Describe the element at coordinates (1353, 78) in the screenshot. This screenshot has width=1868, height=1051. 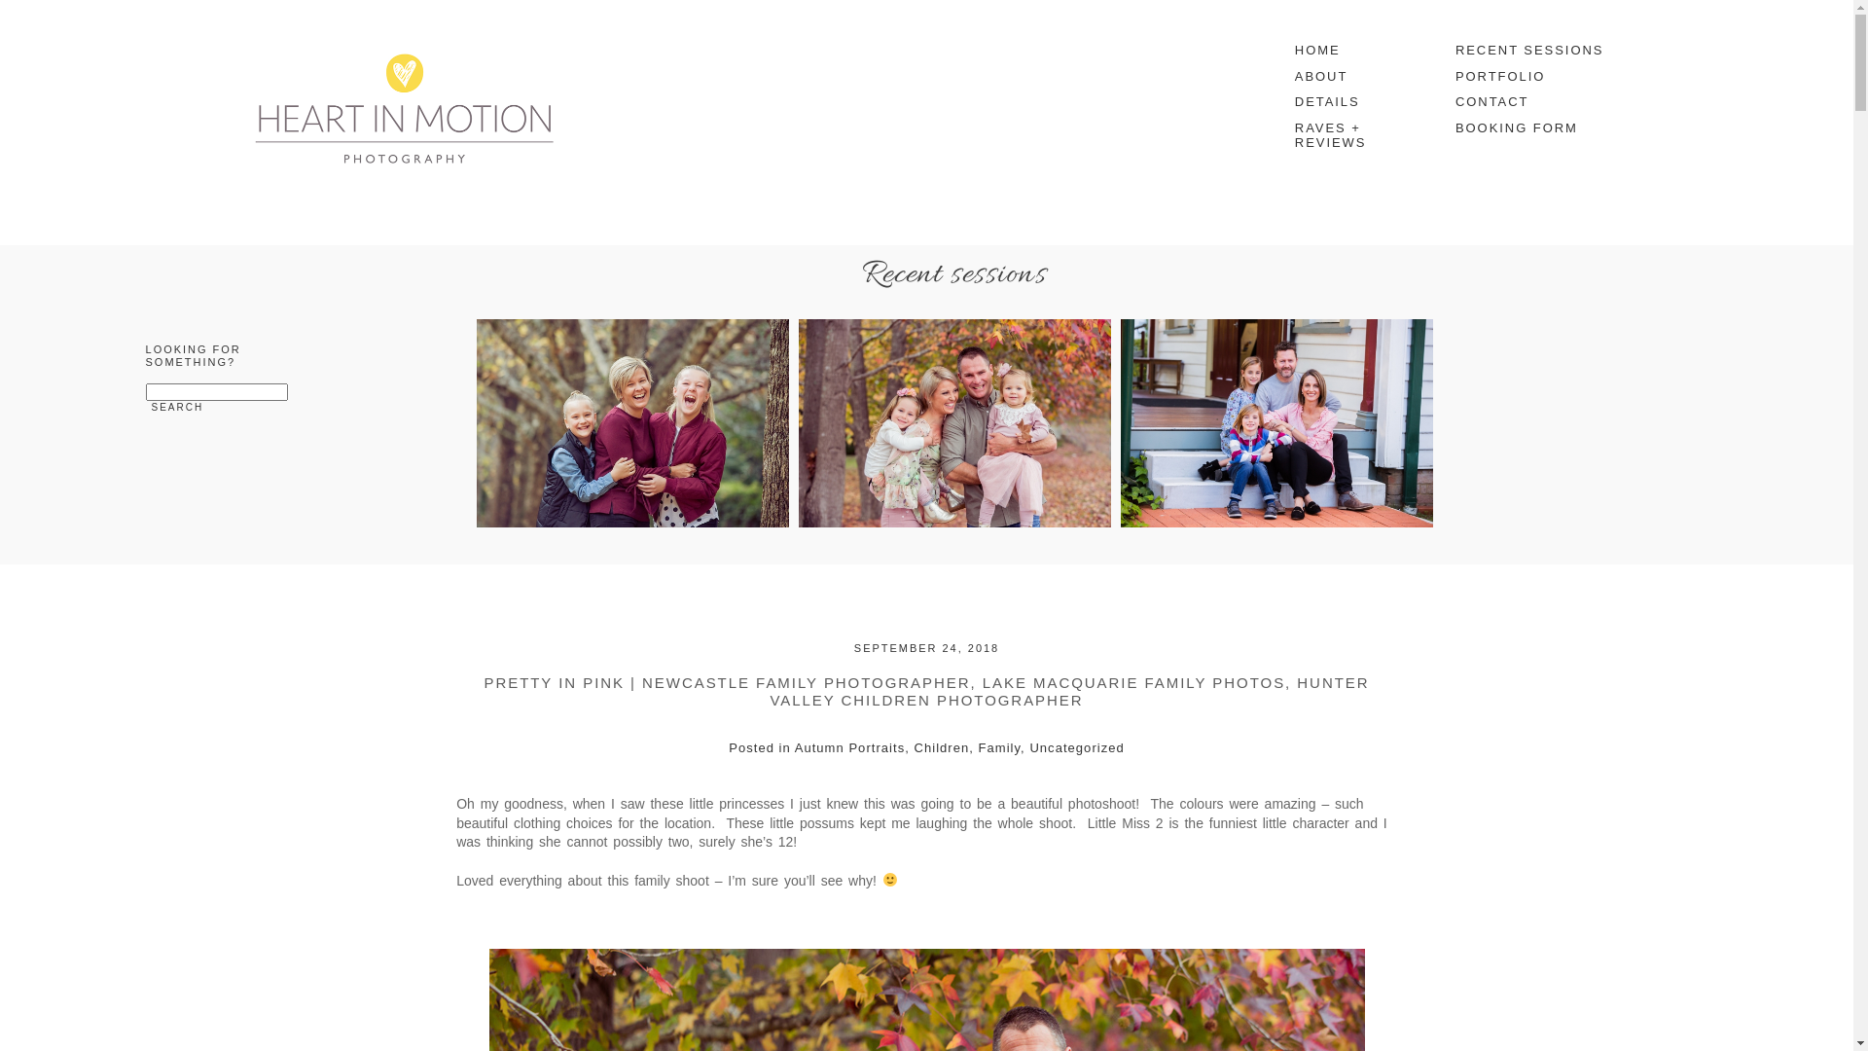
I see `ABOUT` at that location.